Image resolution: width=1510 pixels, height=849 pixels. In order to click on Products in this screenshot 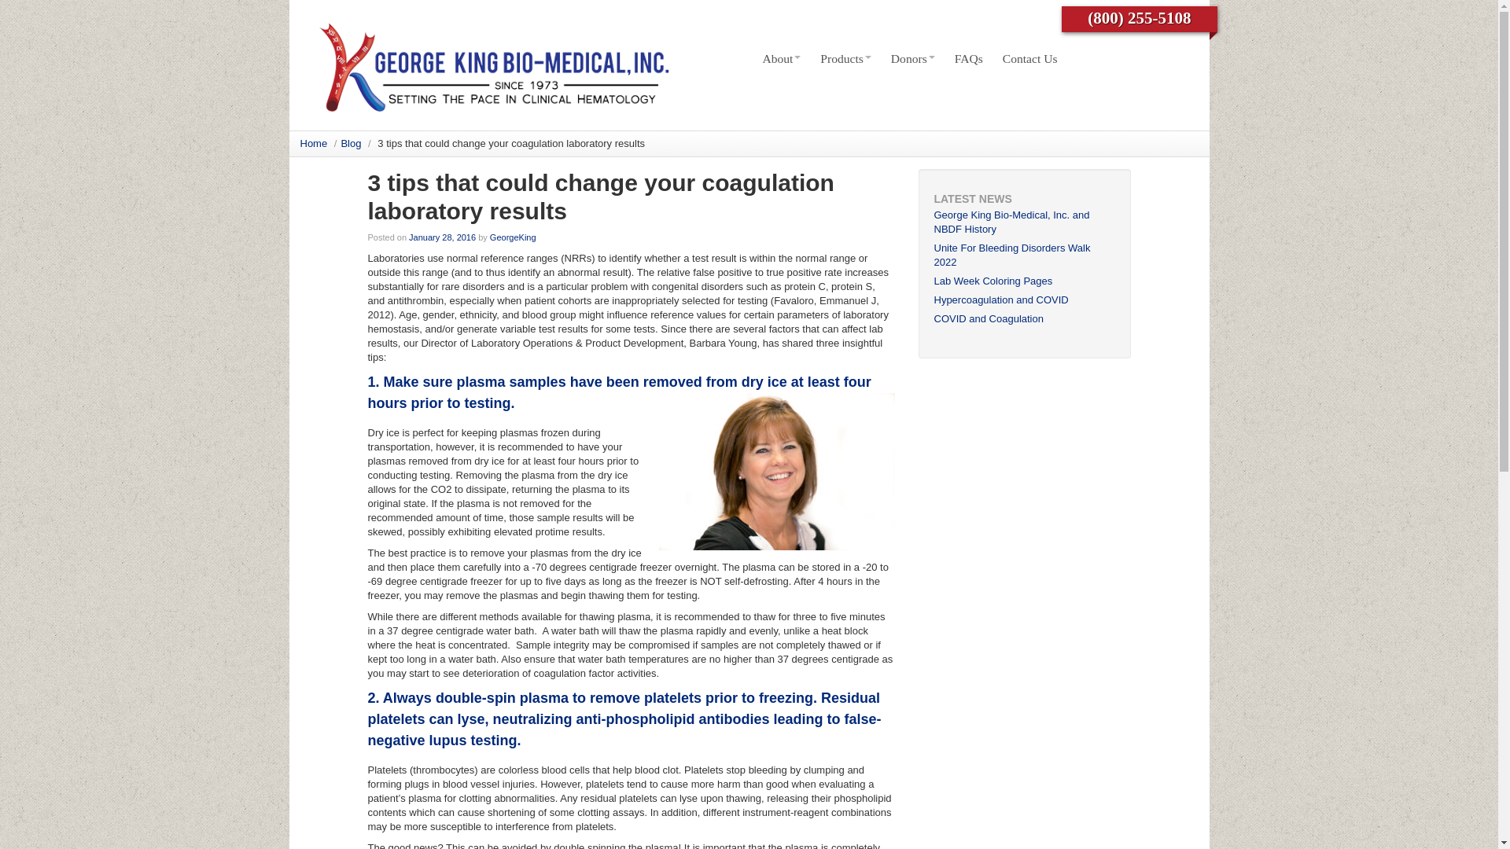, I will do `click(846, 58)`.